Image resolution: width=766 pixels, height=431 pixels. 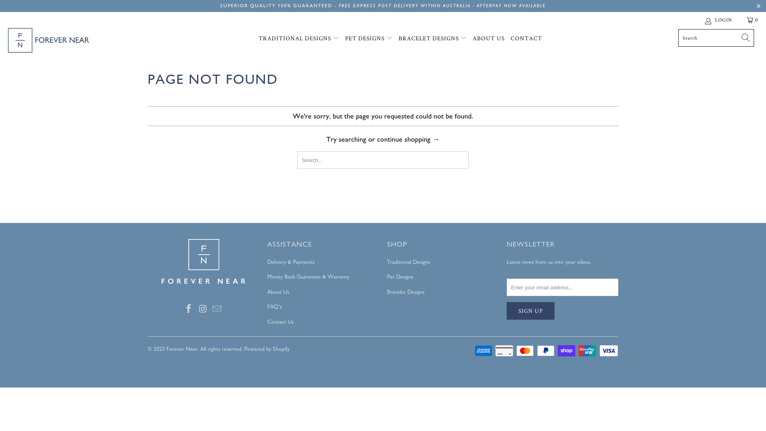 I want to click on BRACELET DESIGNS, so click(x=432, y=38).